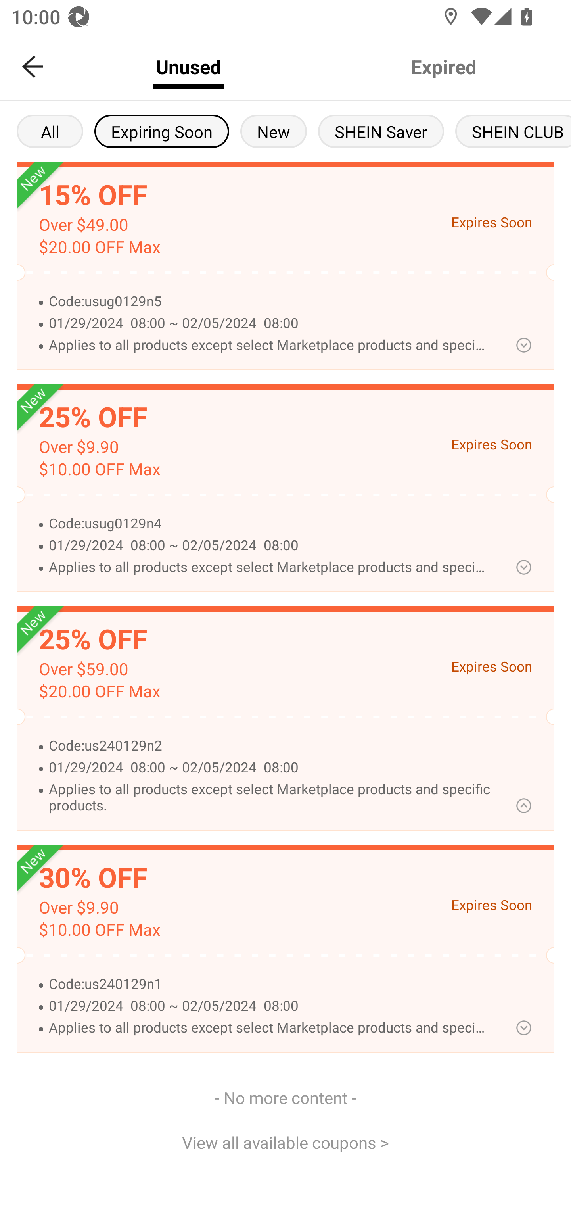 Image resolution: width=571 pixels, height=1206 pixels. I want to click on SHEIN Saver, so click(381, 131).